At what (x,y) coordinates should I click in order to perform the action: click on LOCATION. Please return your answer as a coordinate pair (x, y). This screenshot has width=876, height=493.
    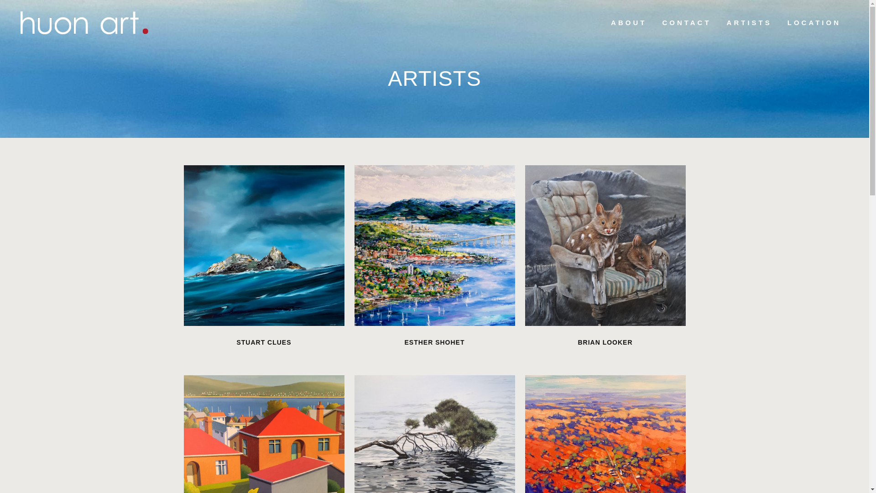
    Looking at the image, I should click on (814, 23).